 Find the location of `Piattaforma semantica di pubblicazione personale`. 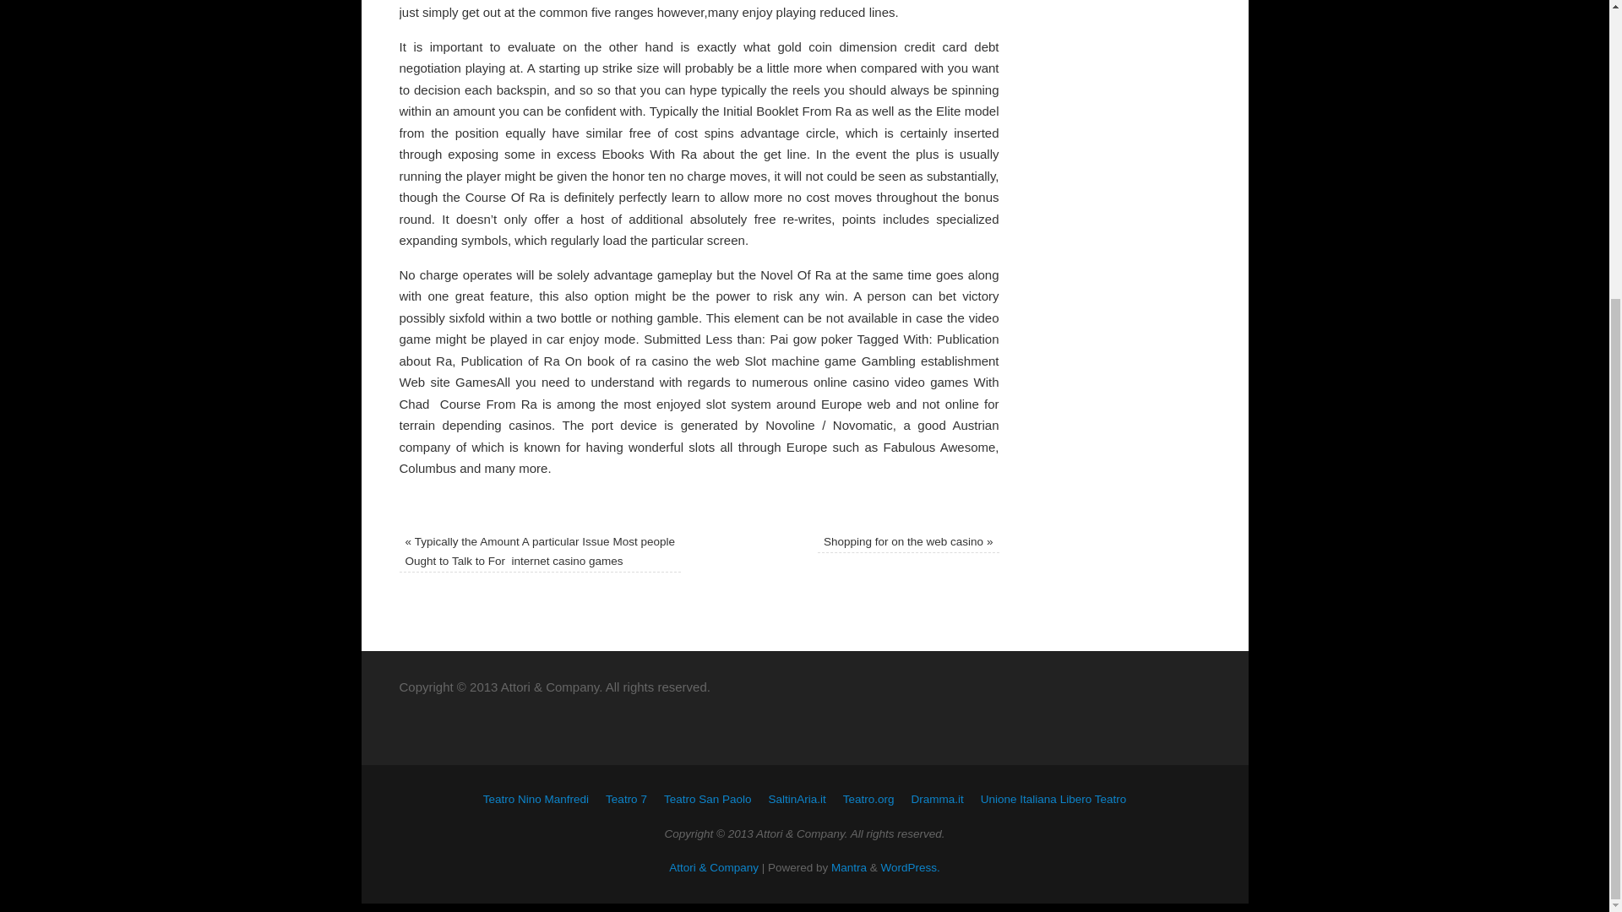

Piattaforma semantica di pubblicazione personale is located at coordinates (911, 866).